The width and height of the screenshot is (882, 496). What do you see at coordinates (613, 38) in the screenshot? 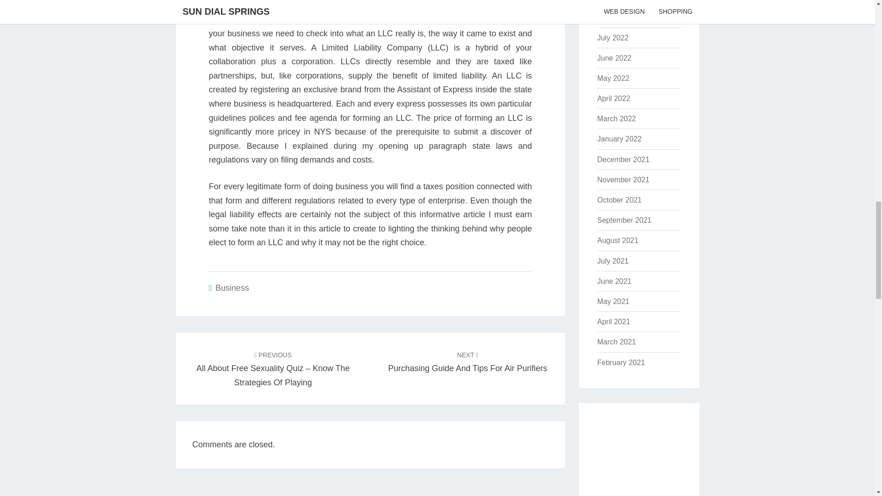
I see `September 2022` at bounding box center [613, 38].